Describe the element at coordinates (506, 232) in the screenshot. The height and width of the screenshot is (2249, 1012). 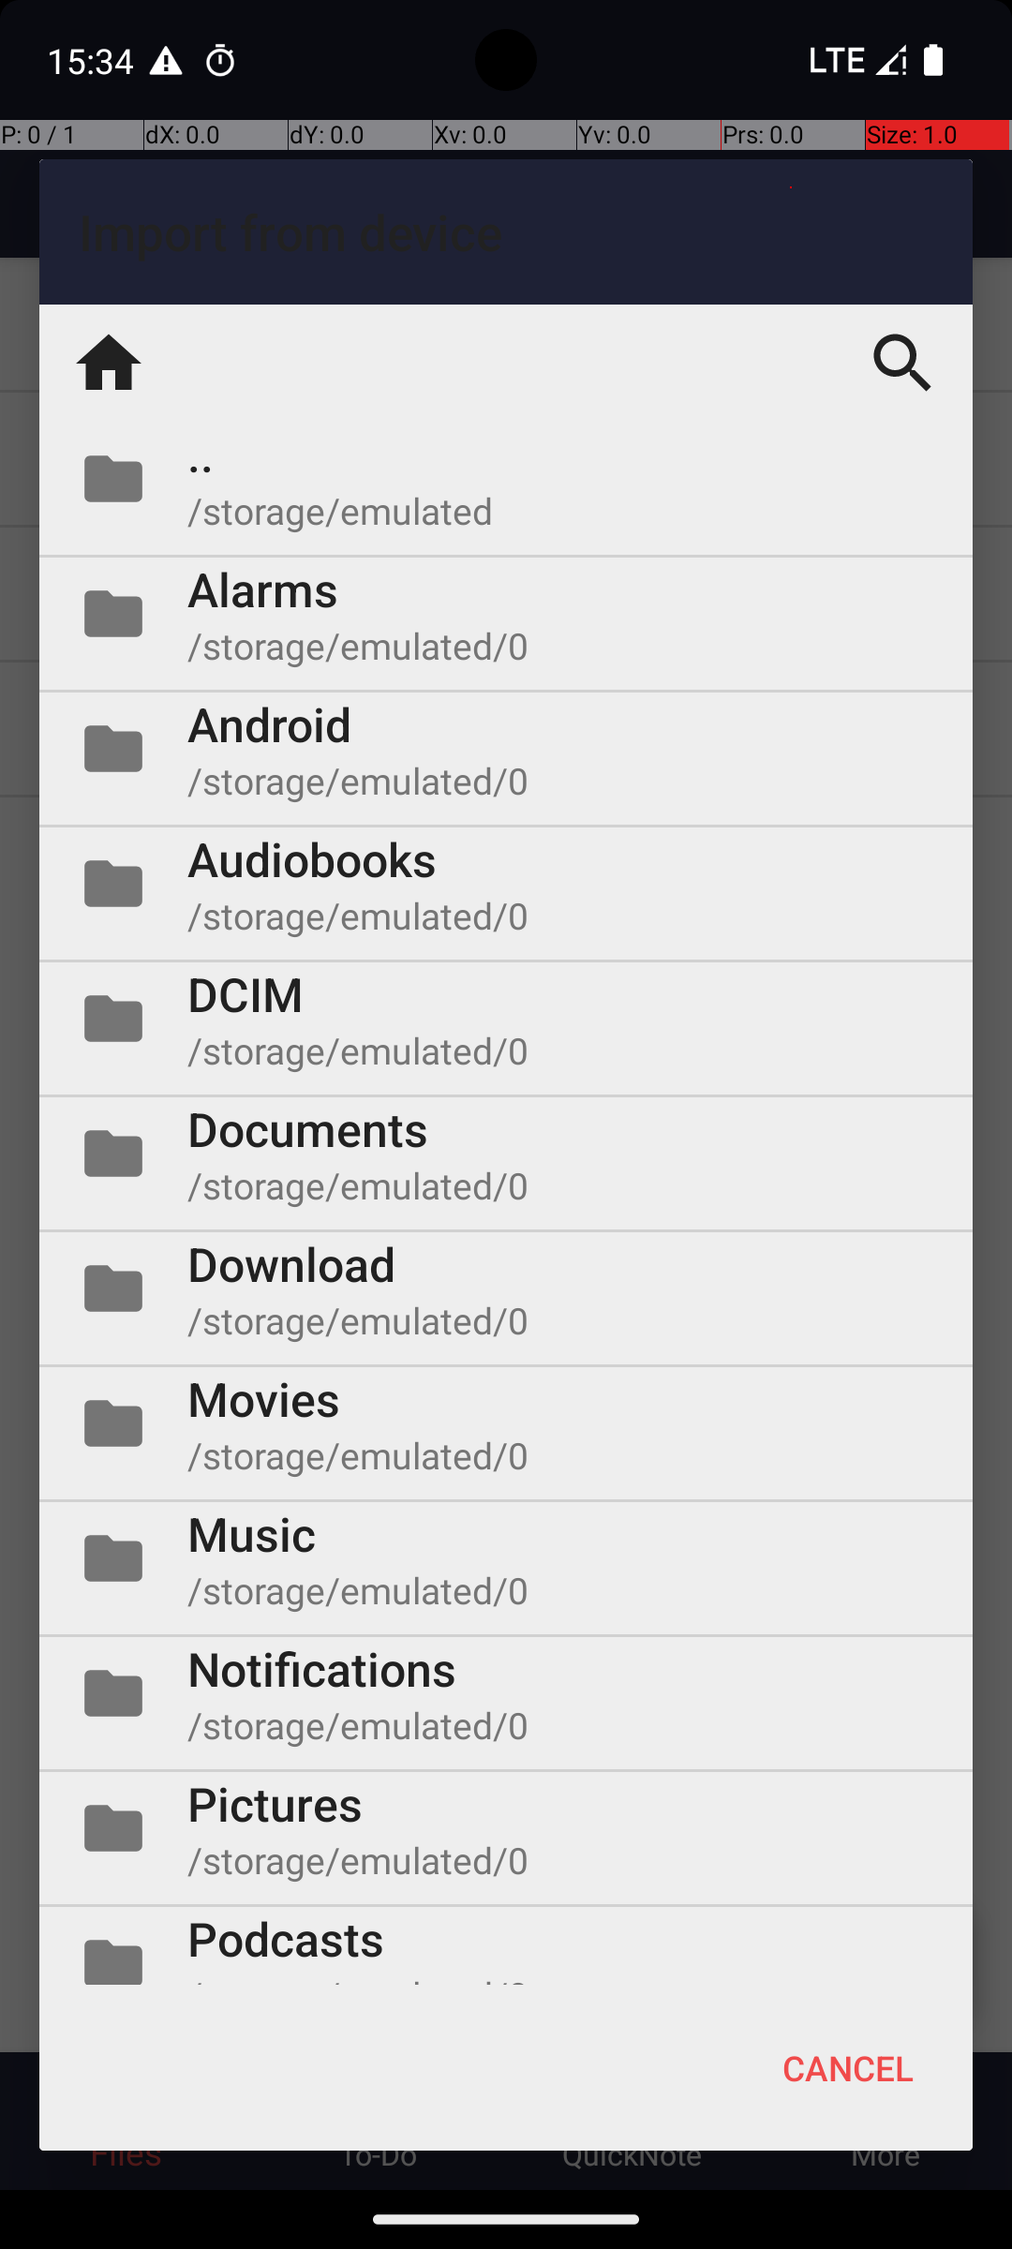
I see `Import from device` at that location.